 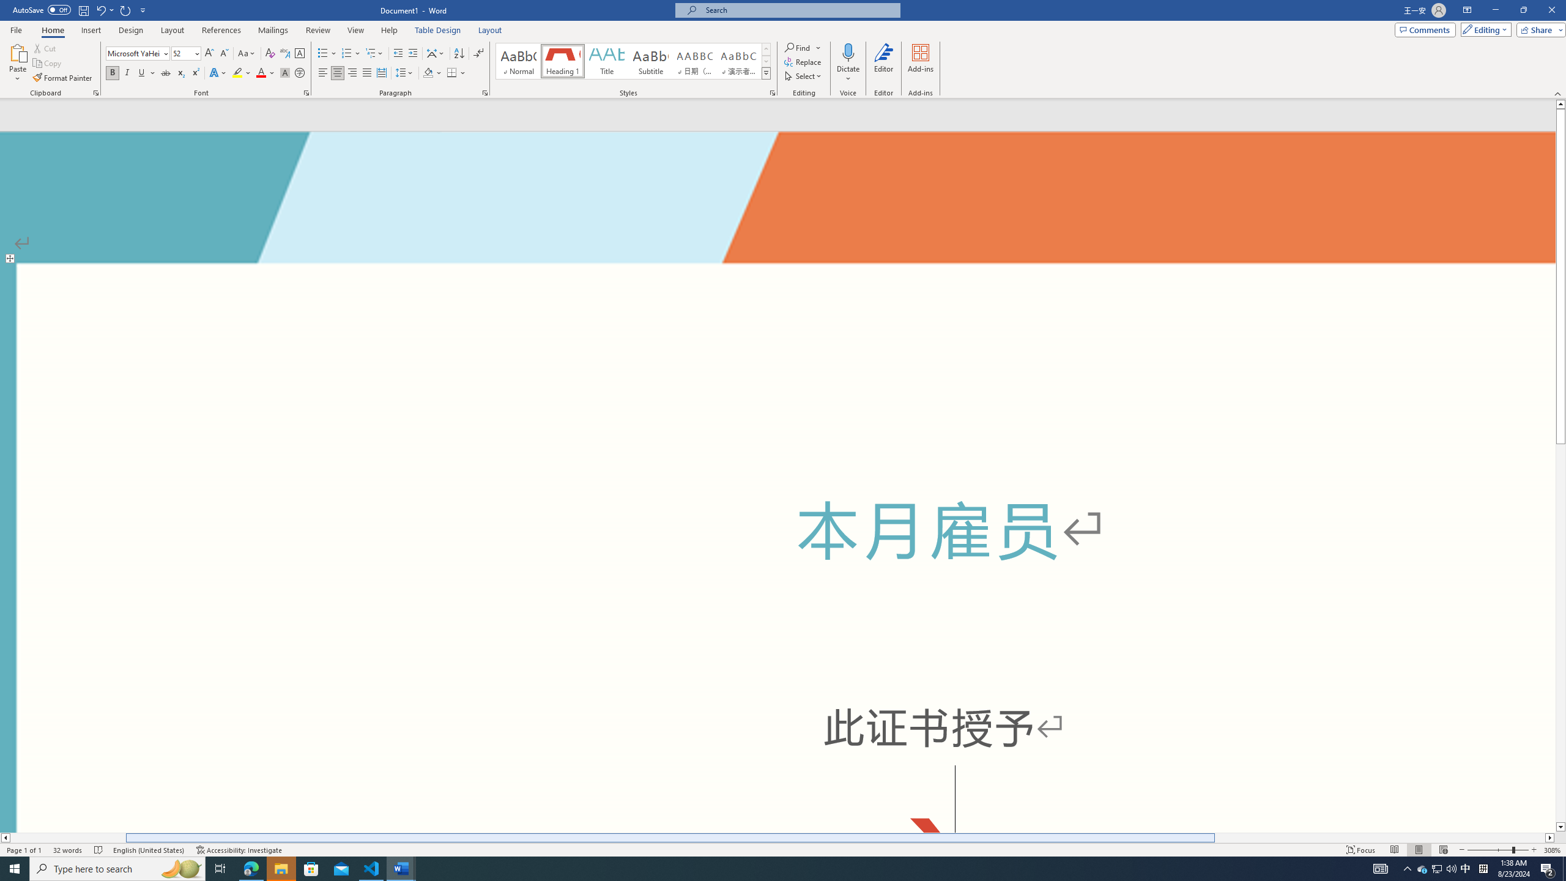 What do you see at coordinates (428, 73) in the screenshot?
I see `Shading RGB(0, 0, 0)` at bounding box center [428, 73].